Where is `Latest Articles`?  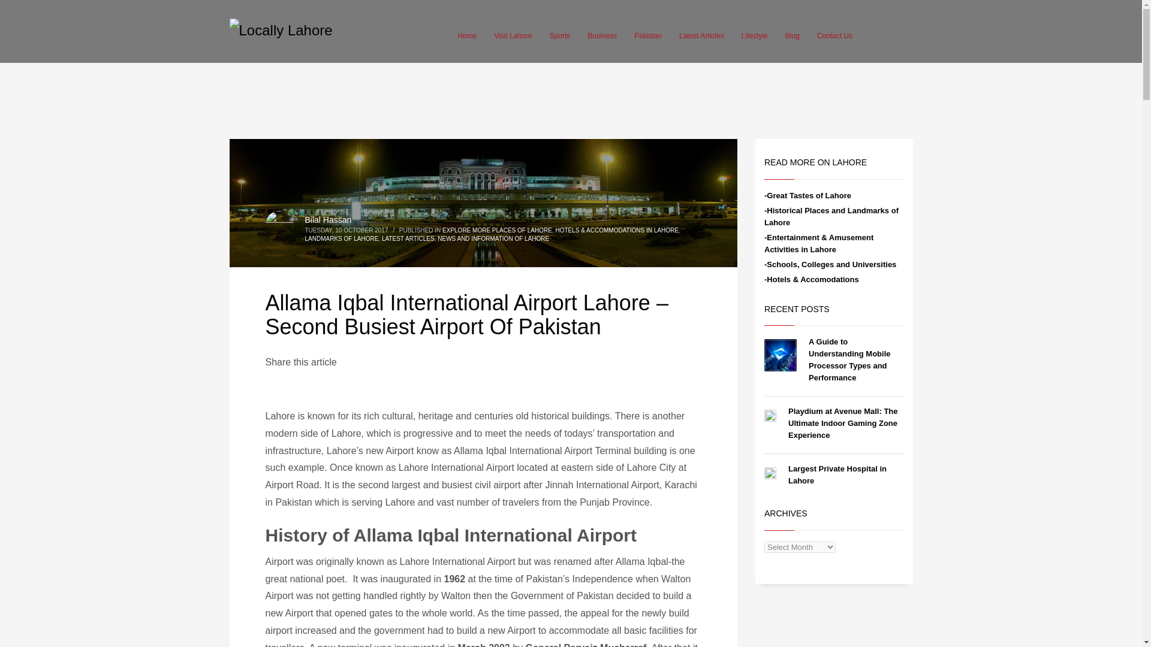
Latest Articles is located at coordinates (701, 36).